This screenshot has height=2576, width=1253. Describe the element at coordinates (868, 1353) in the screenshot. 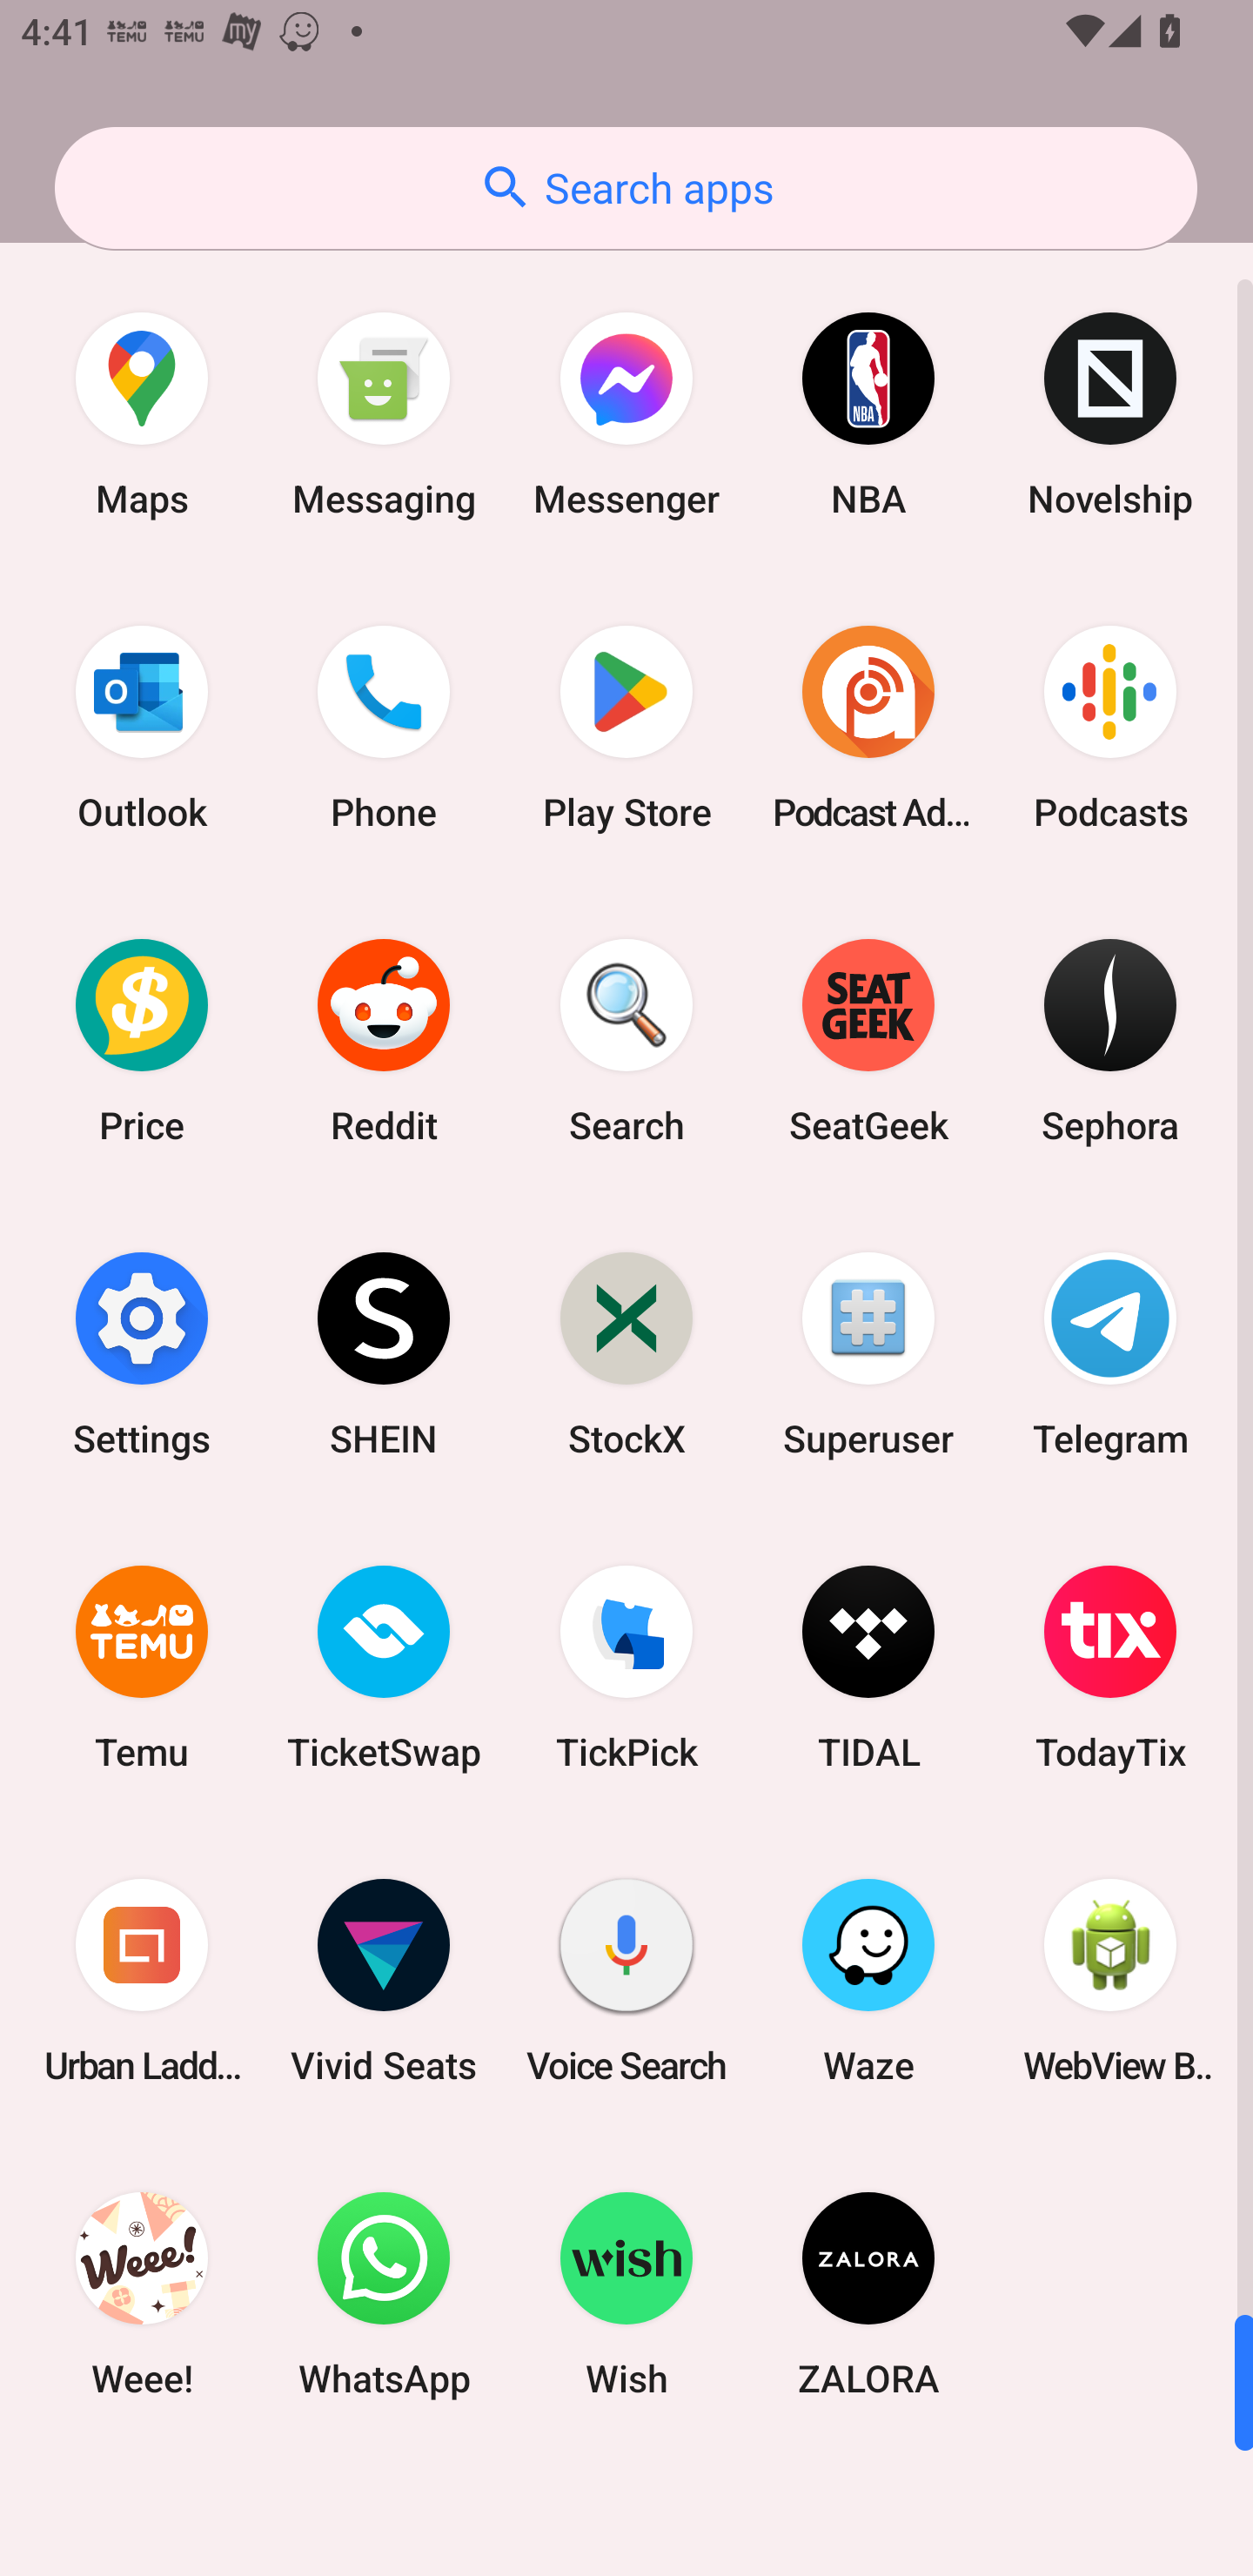

I see `Superuser` at that location.